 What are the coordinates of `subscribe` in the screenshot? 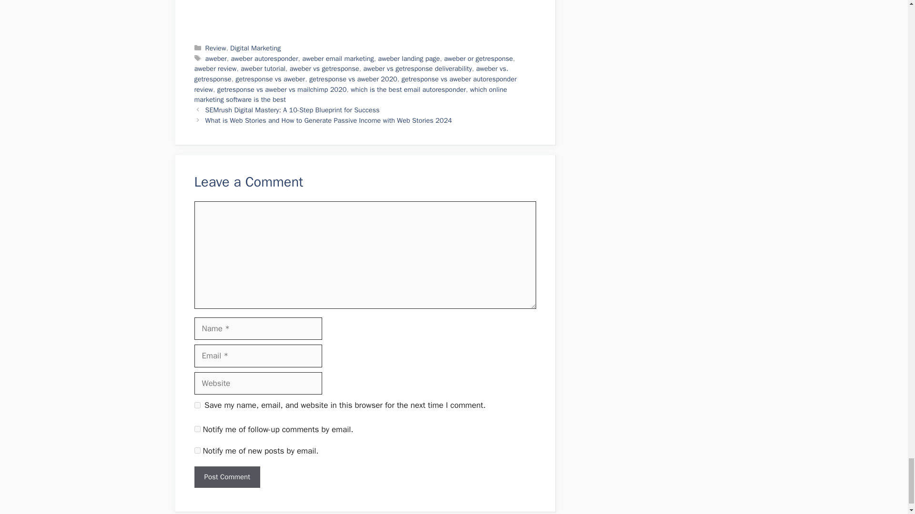 It's located at (197, 429).